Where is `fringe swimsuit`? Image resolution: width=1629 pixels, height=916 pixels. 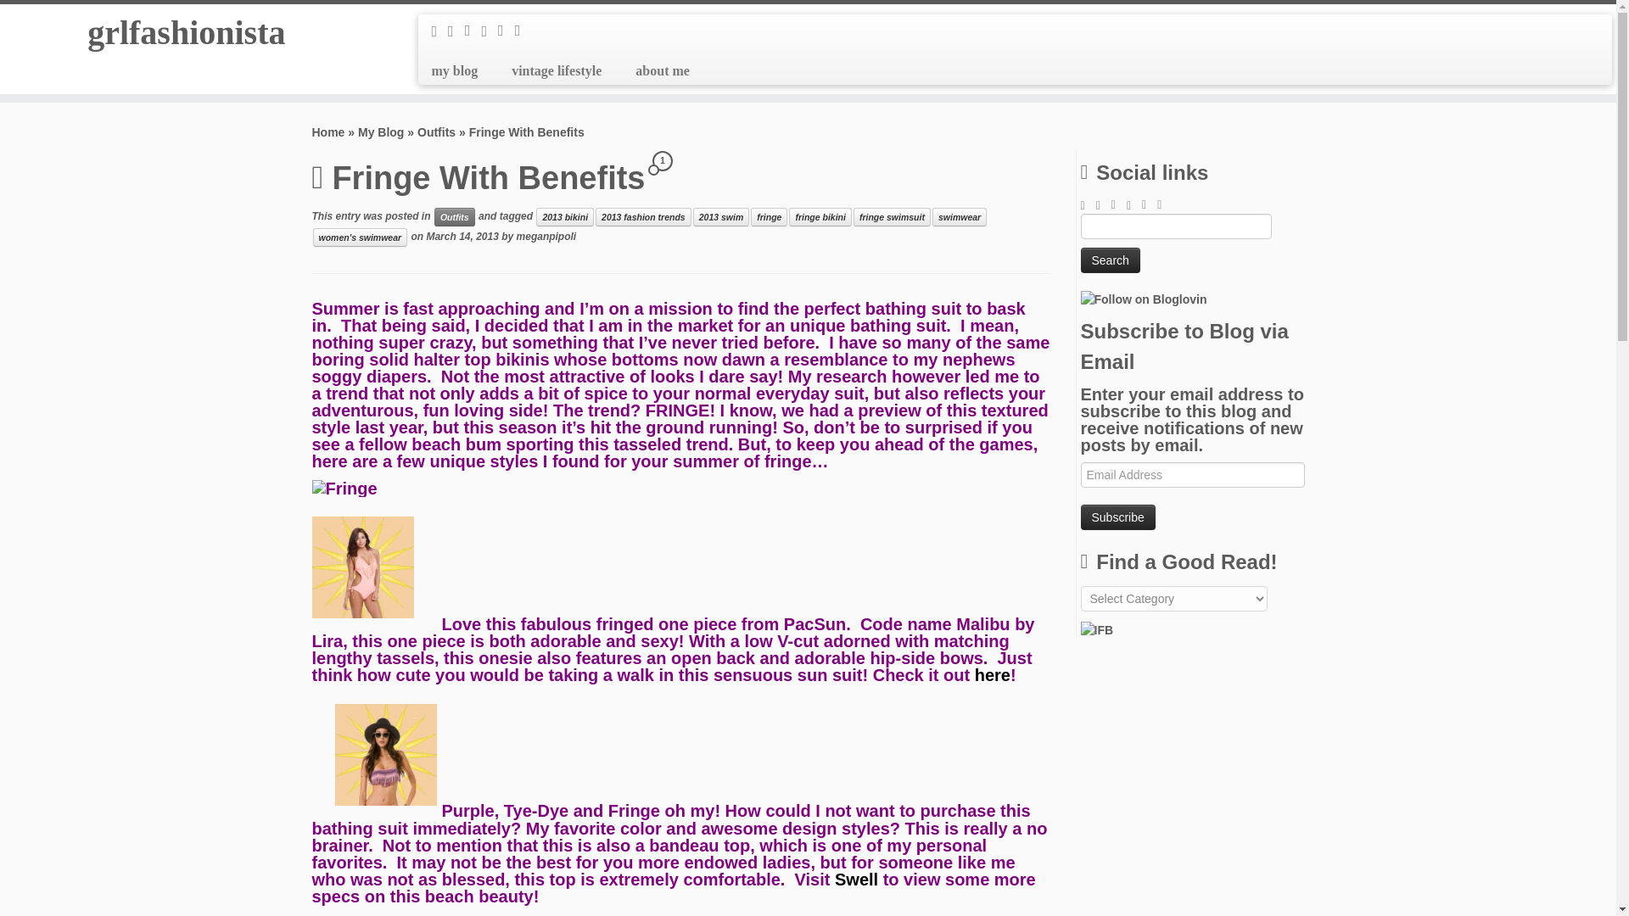
fringe swimsuit is located at coordinates (892, 217).